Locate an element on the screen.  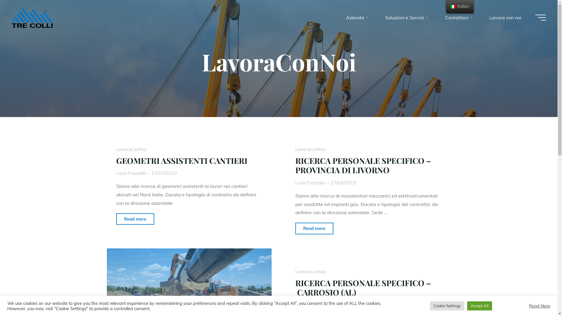
Read More is located at coordinates (540, 306).